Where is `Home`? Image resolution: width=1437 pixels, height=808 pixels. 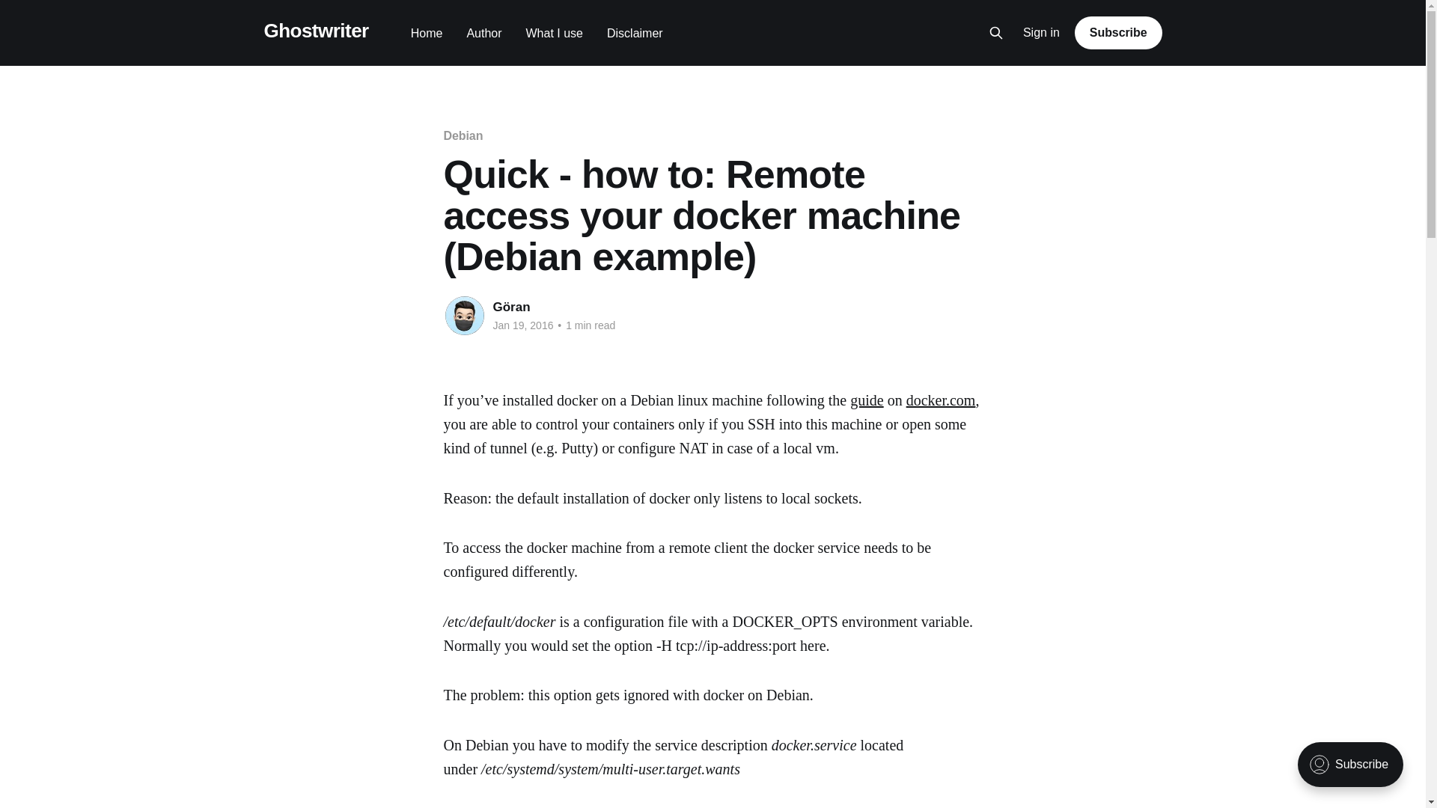 Home is located at coordinates (427, 33).